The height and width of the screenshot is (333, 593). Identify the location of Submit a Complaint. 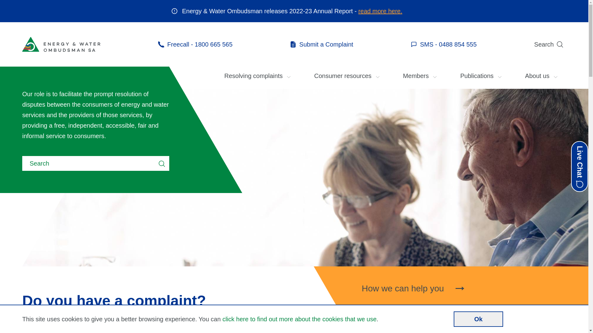
(322, 44).